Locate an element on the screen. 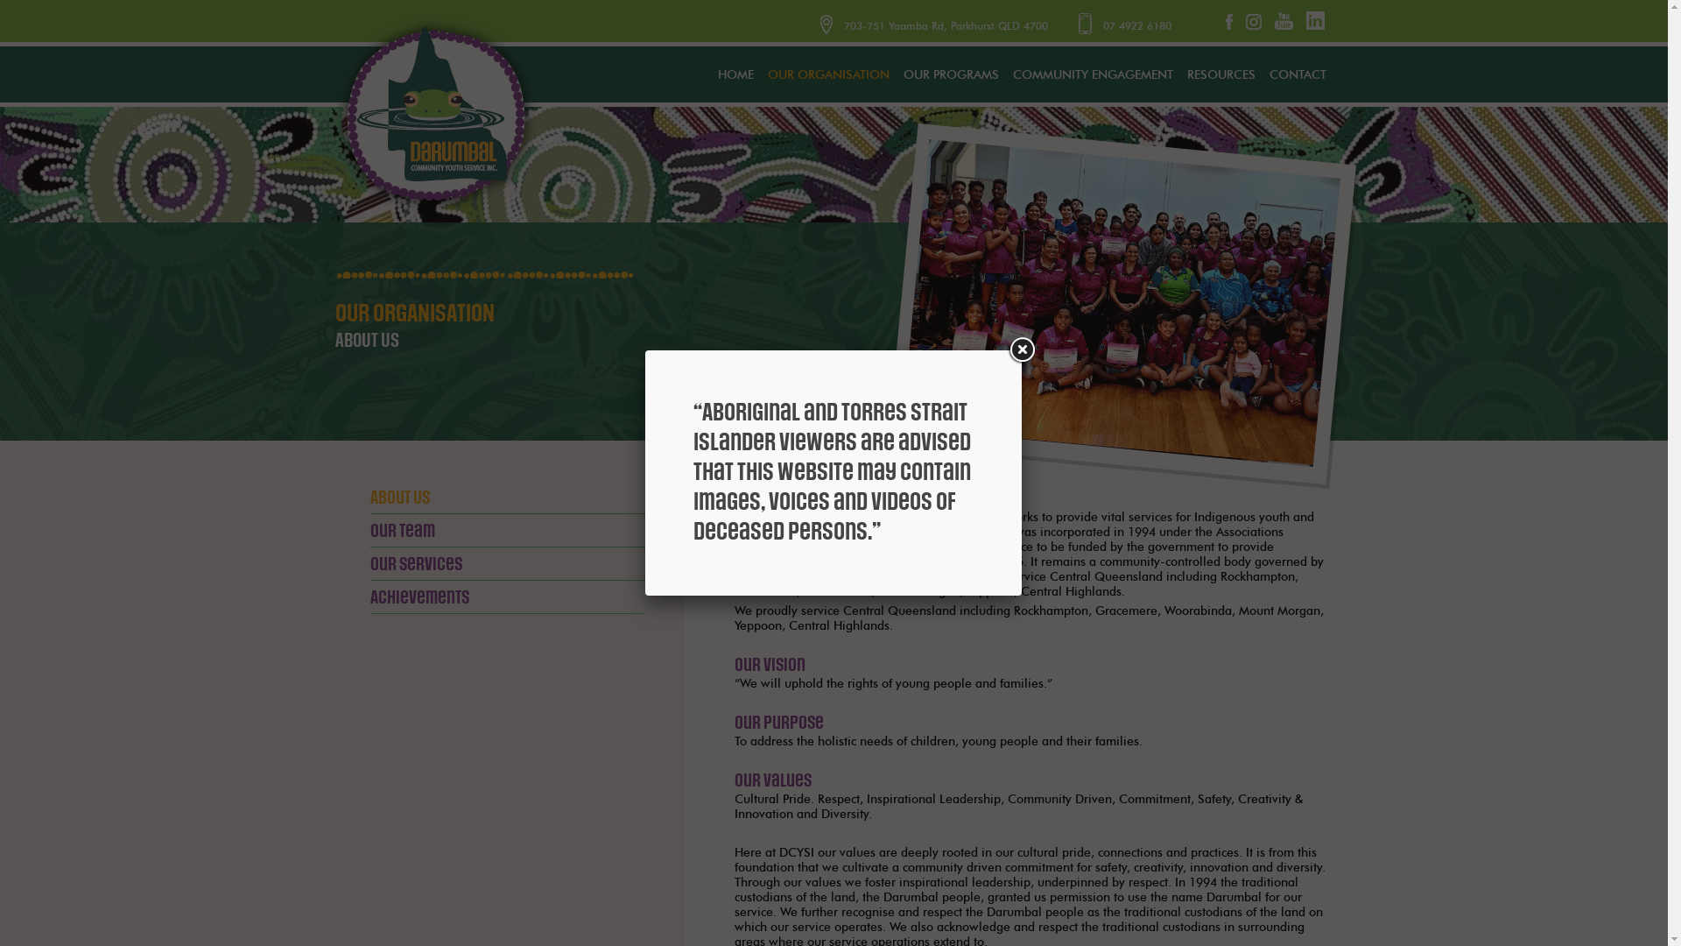 This screenshot has width=1681, height=946. OUR ORGANISATION is located at coordinates (828, 75).